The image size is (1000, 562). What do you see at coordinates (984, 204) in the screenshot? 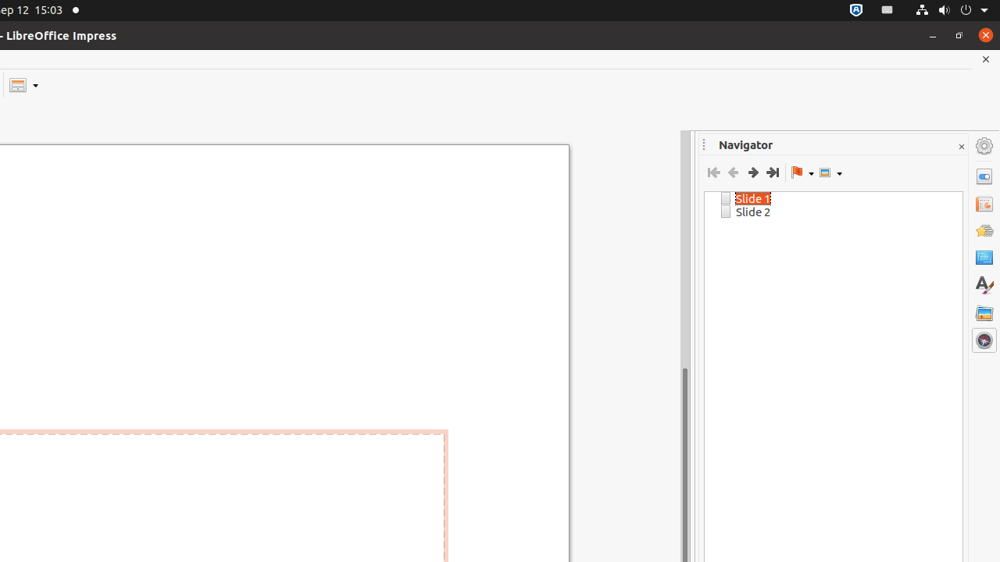
I see `Slide Transition` at bounding box center [984, 204].